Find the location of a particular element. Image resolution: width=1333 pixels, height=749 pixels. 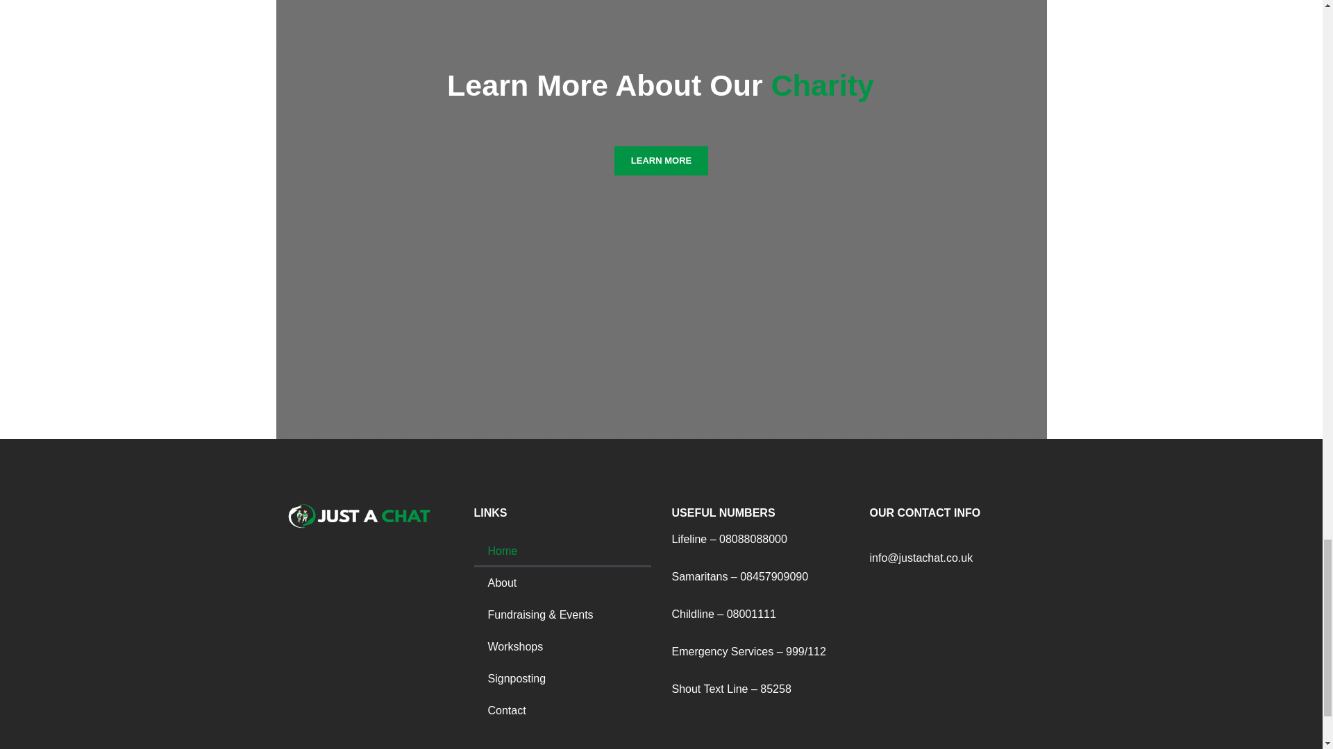

Signposting is located at coordinates (561, 678).